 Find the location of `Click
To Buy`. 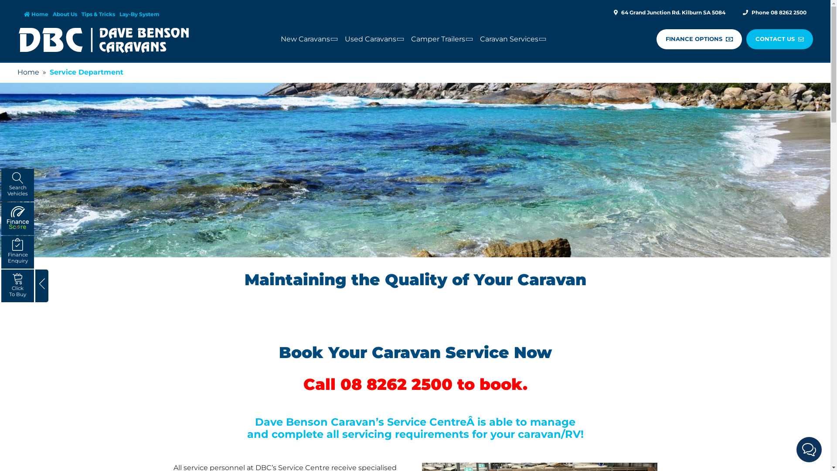

Click
To Buy is located at coordinates (17, 286).